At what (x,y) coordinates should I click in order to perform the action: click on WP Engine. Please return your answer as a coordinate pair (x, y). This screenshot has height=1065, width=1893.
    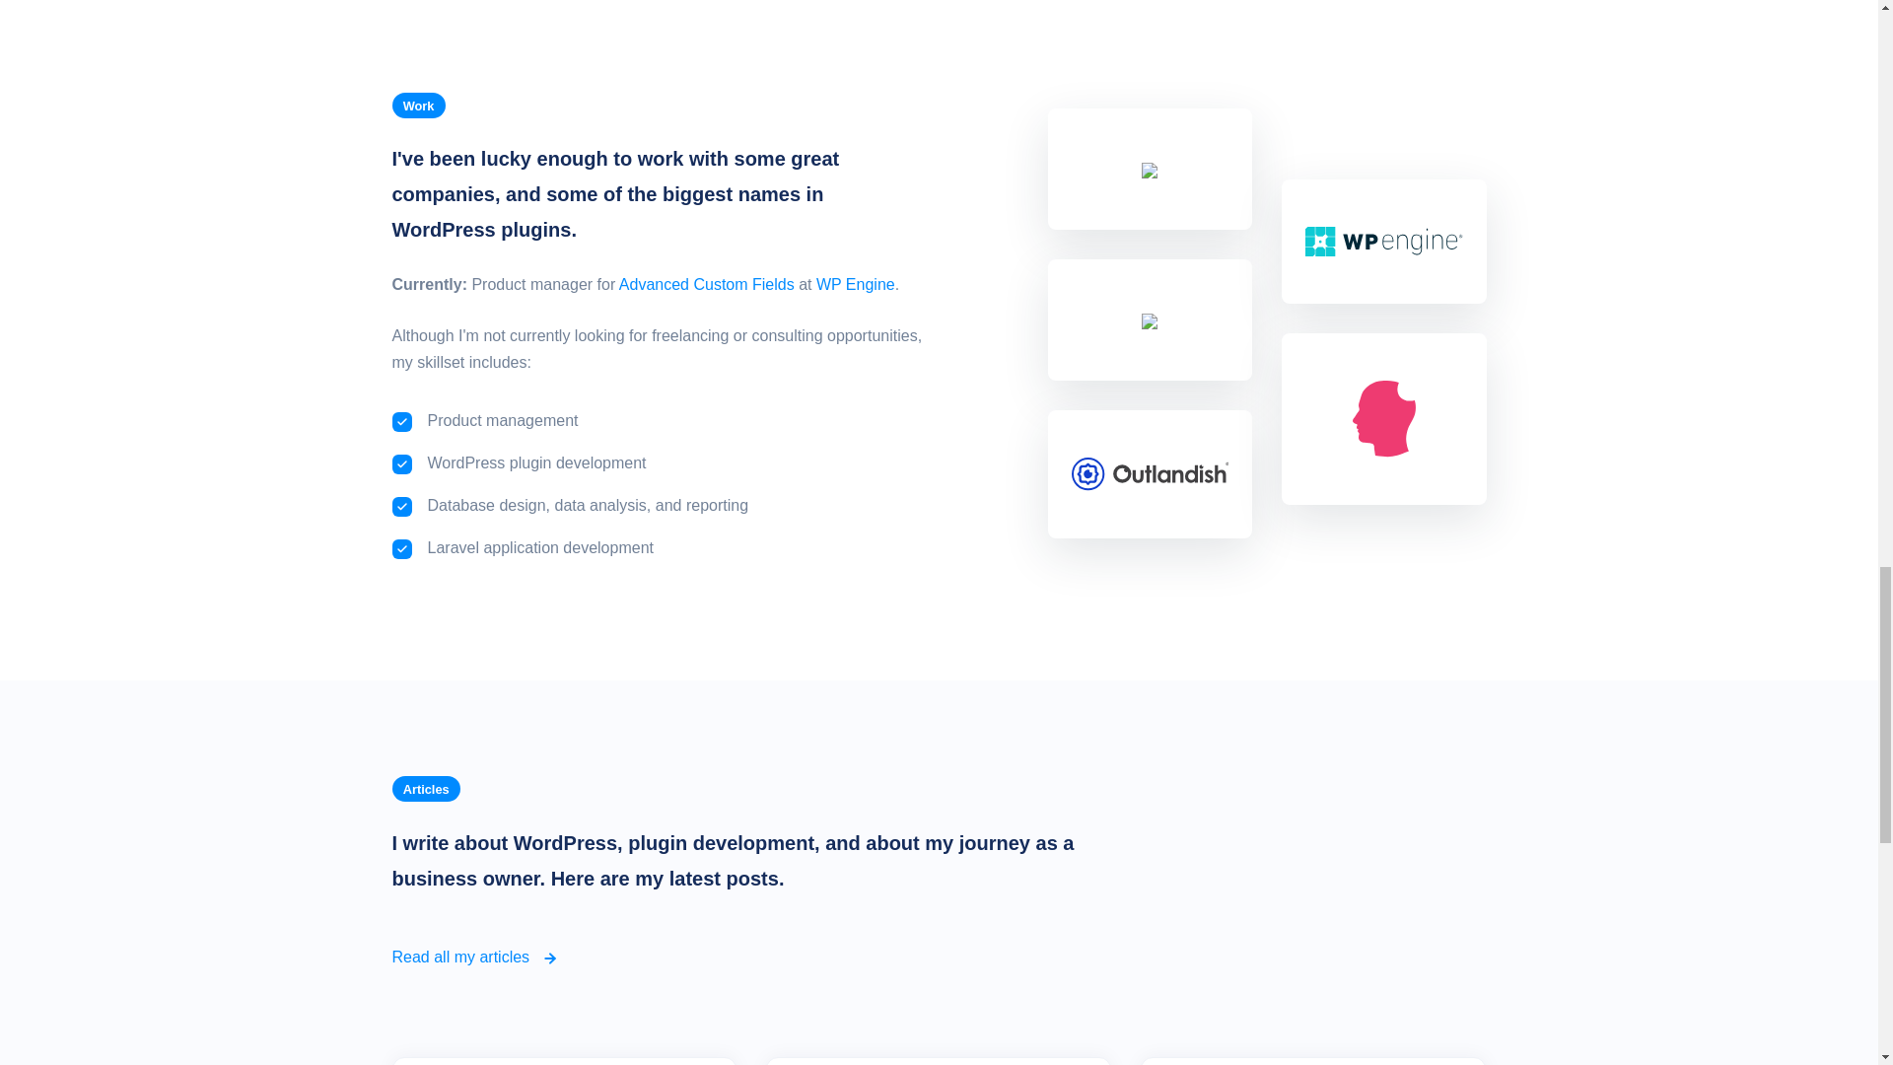
    Looking at the image, I should click on (856, 284).